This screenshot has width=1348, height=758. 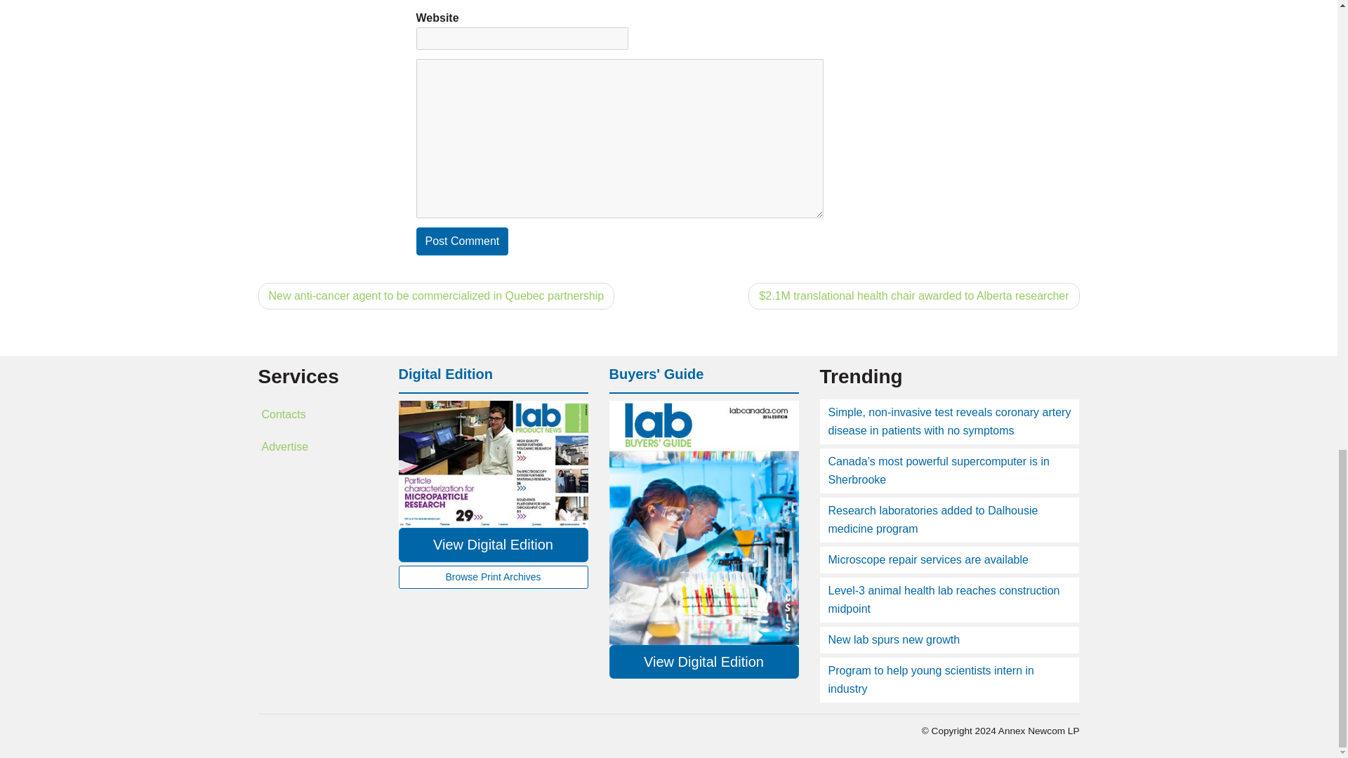 What do you see at coordinates (931, 679) in the screenshot?
I see `Program to help young scientists intern in industry` at bounding box center [931, 679].